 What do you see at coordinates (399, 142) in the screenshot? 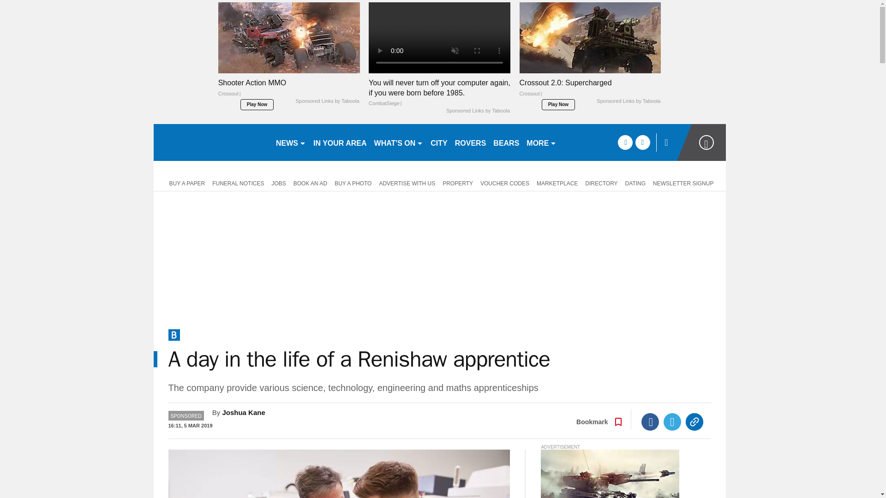
I see `WHAT'S ON` at bounding box center [399, 142].